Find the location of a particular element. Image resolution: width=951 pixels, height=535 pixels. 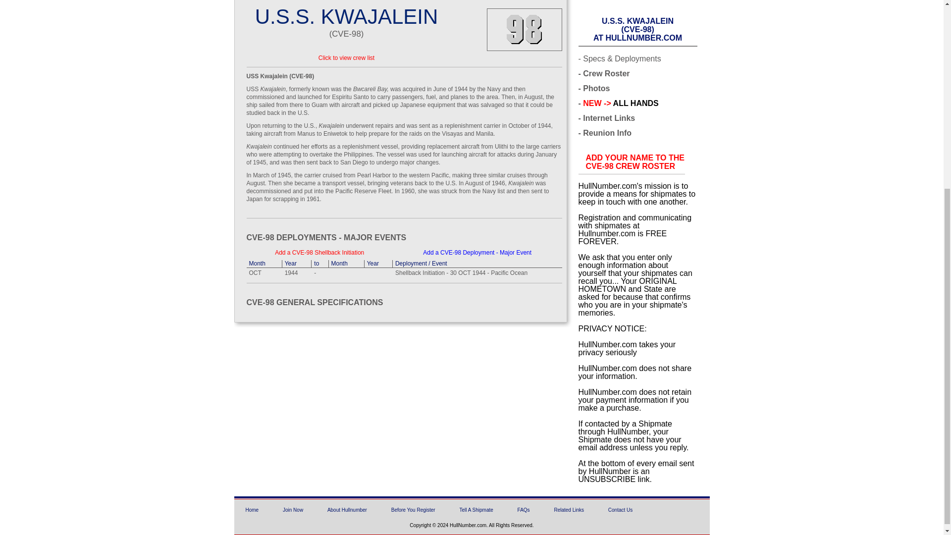

About Hullnumber is located at coordinates (252, 509).